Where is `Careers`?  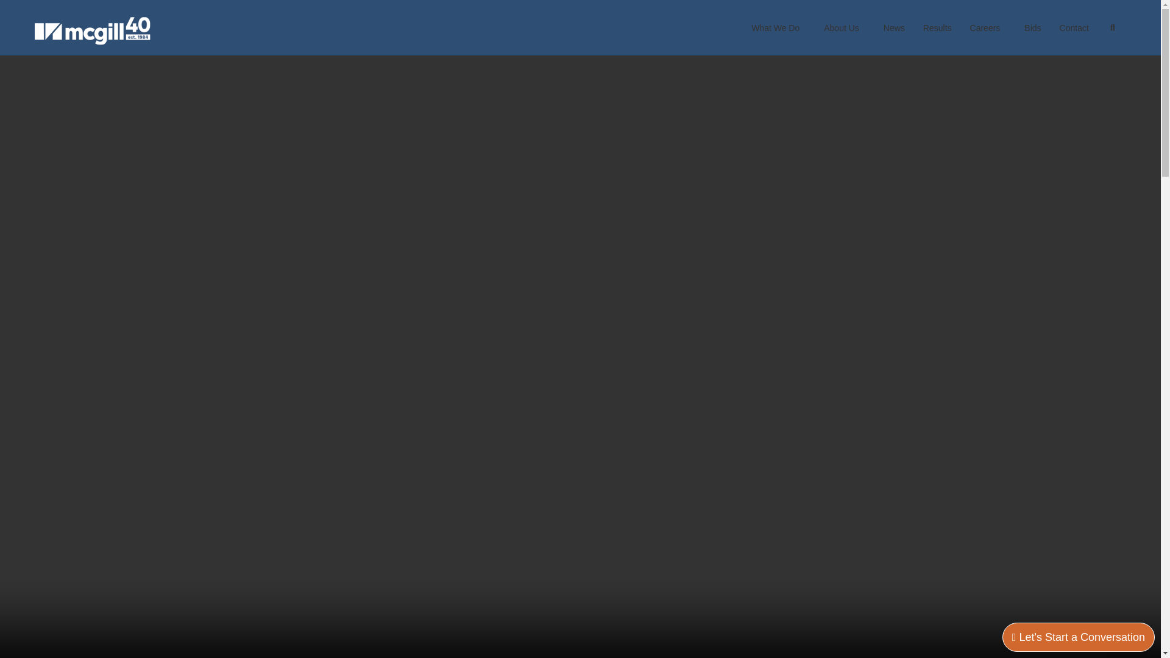 Careers is located at coordinates (988, 28).